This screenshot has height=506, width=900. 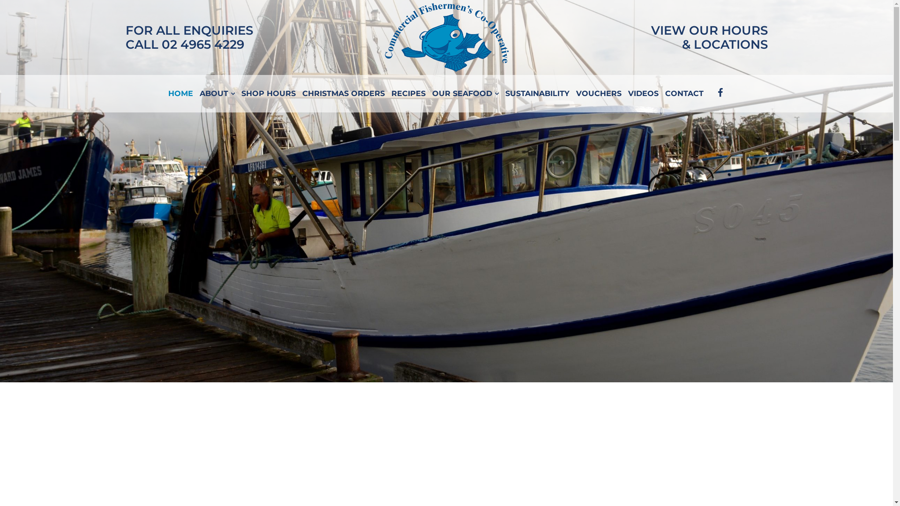 I want to click on CHRISTMAS ORDERS, so click(x=344, y=94).